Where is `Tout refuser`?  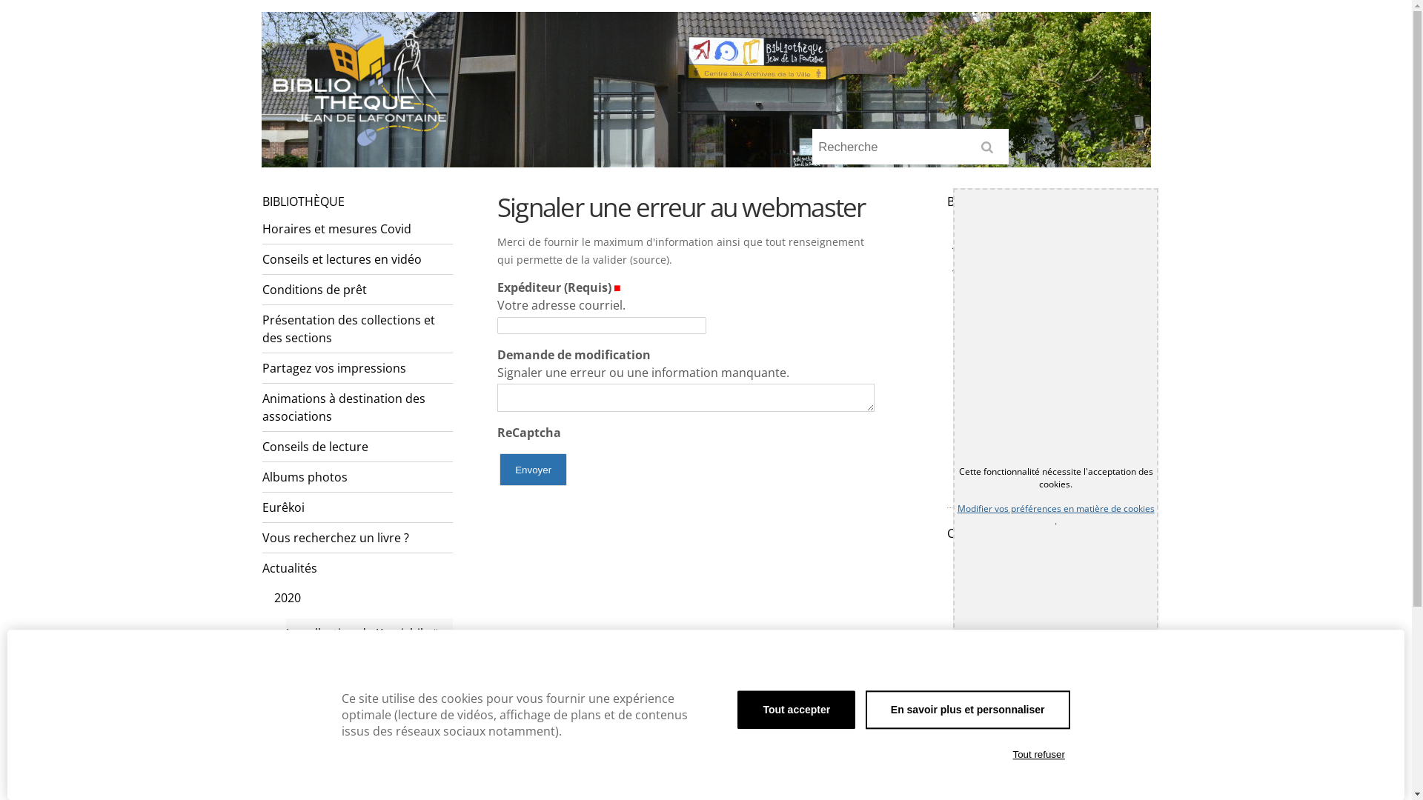
Tout refuser is located at coordinates (1039, 755).